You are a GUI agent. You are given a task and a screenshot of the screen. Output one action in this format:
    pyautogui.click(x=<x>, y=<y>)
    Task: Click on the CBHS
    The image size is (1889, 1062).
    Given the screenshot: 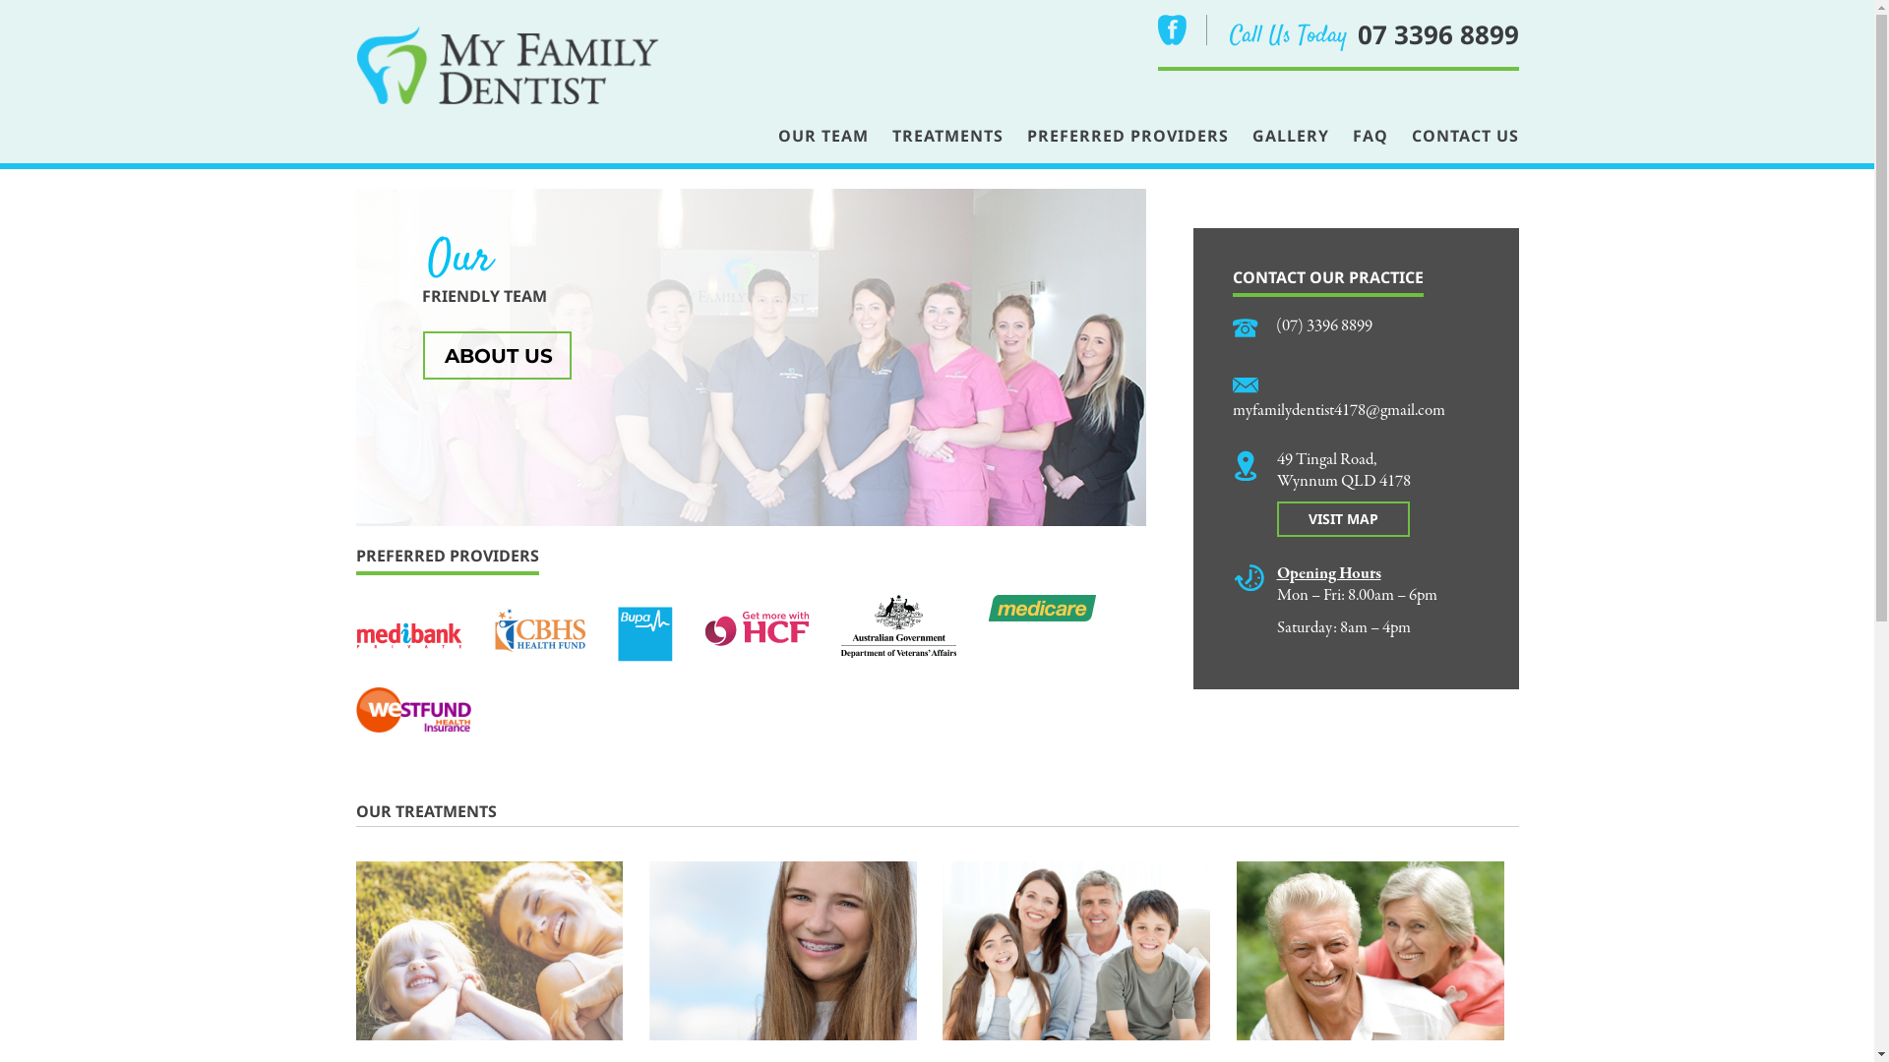 What is the action you would take?
    pyautogui.click(x=539, y=630)
    